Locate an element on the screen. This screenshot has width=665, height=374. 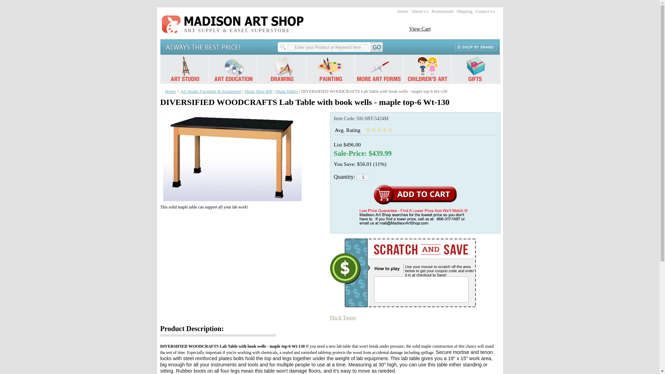
1 is located at coordinates (363, 177).